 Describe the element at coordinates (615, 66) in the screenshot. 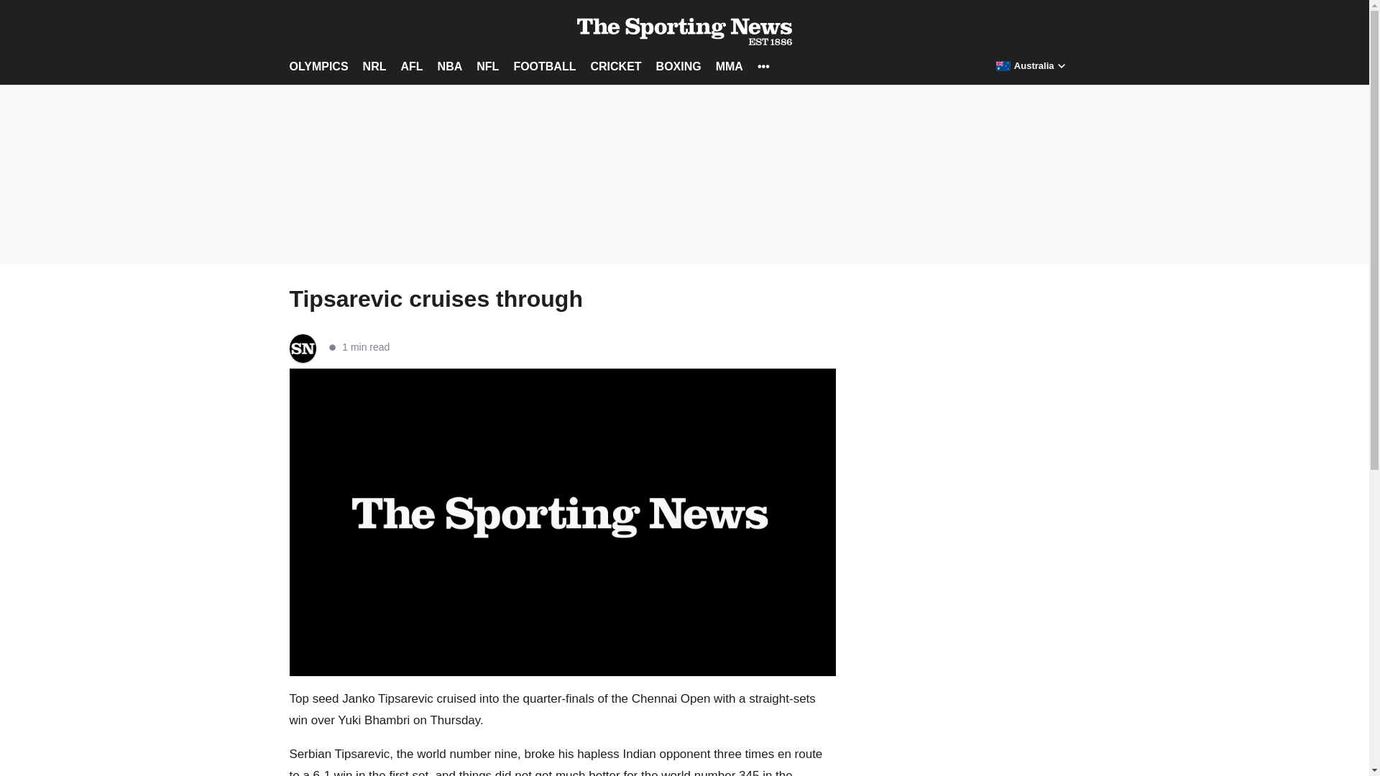

I see `CRICKET` at that location.